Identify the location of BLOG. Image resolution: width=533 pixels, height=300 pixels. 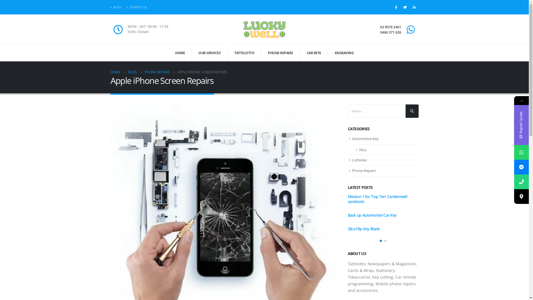
(133, 72).